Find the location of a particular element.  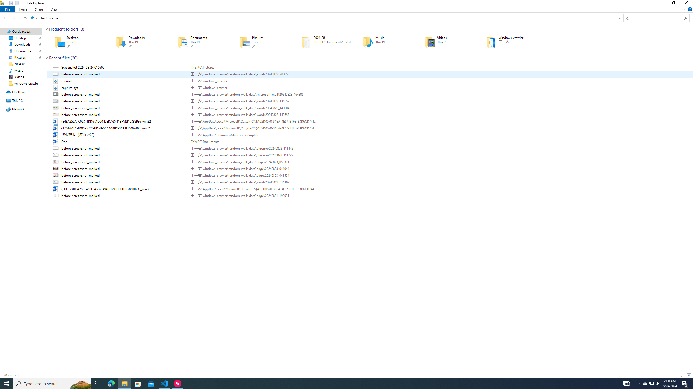

Refresh "Quick access" (F5) is located at coordinates (627, 18).